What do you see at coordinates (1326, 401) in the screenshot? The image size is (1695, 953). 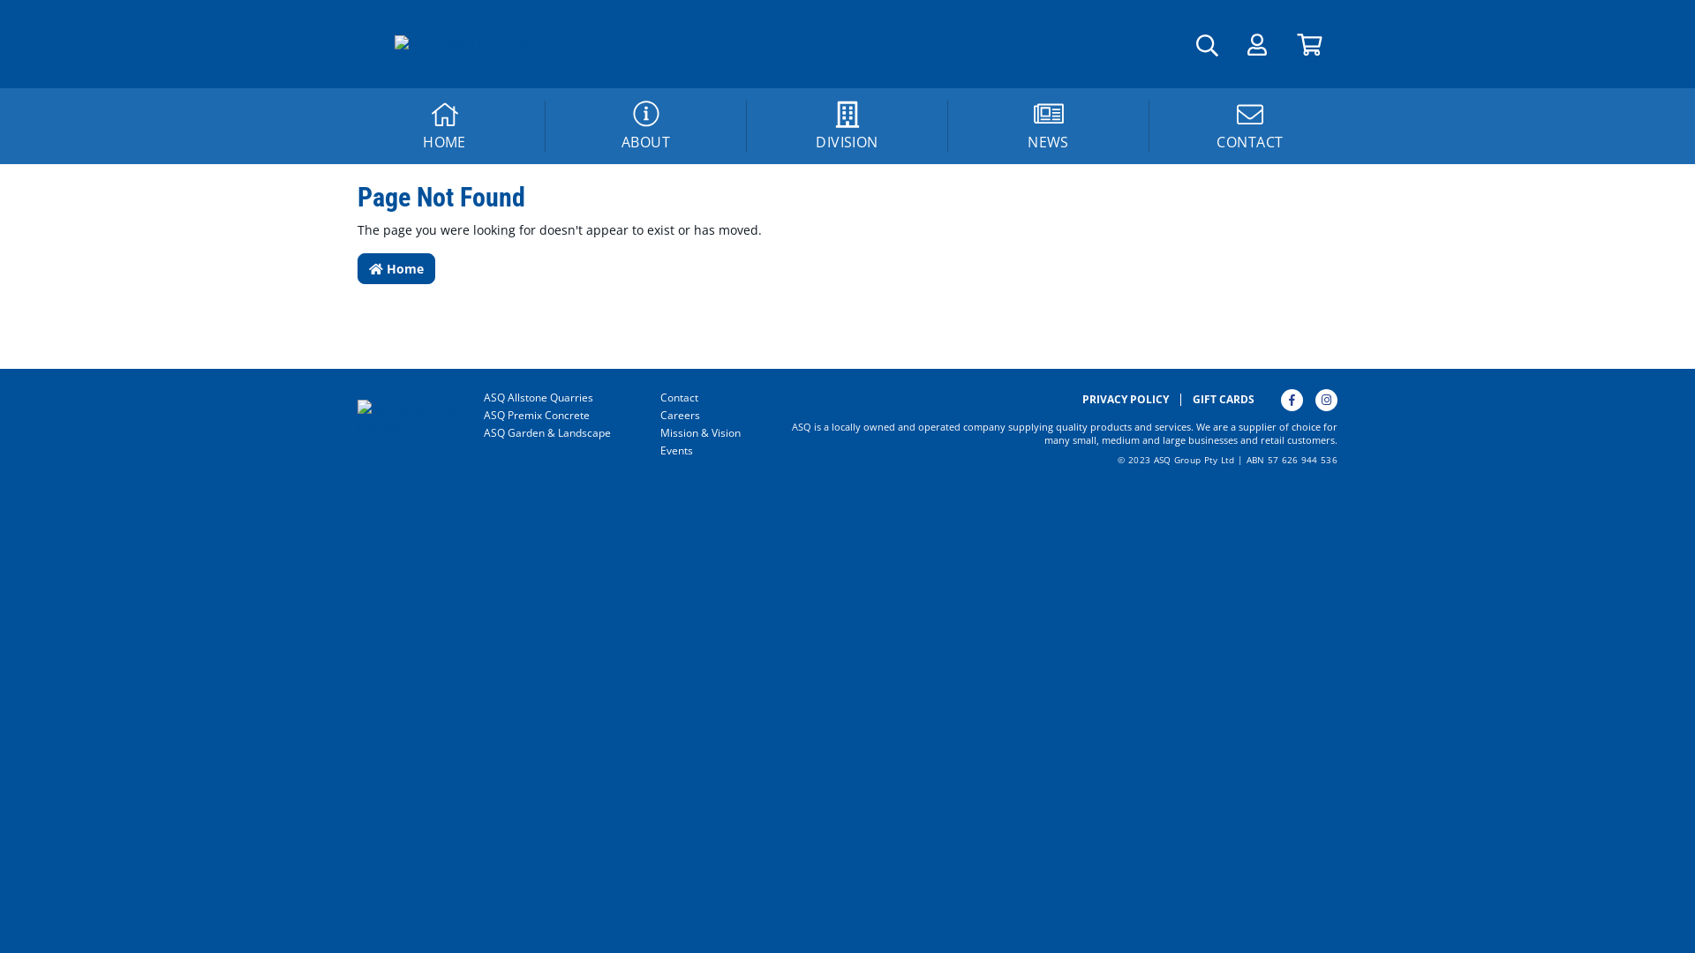 I see `Instagram` at bounding box center [1326, 401].